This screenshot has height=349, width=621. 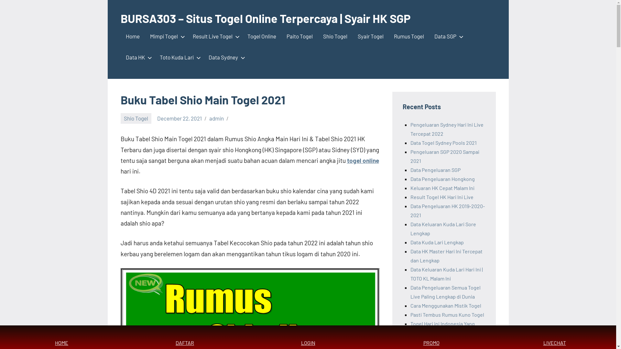 I want to click on Syair Togel, so click(x=371, y=37).